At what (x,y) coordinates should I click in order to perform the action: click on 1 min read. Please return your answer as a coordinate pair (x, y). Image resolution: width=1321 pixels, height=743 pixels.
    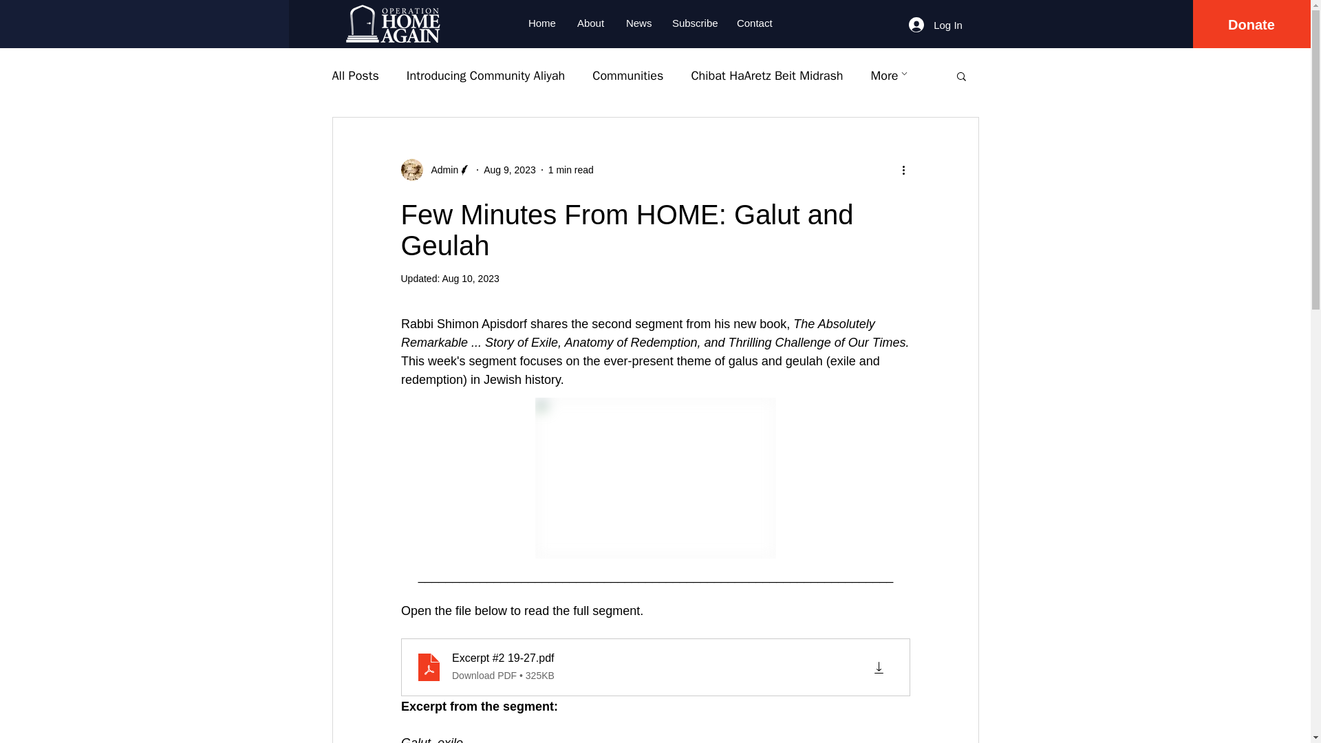
    Looking at the image, I should click on (570, 169).